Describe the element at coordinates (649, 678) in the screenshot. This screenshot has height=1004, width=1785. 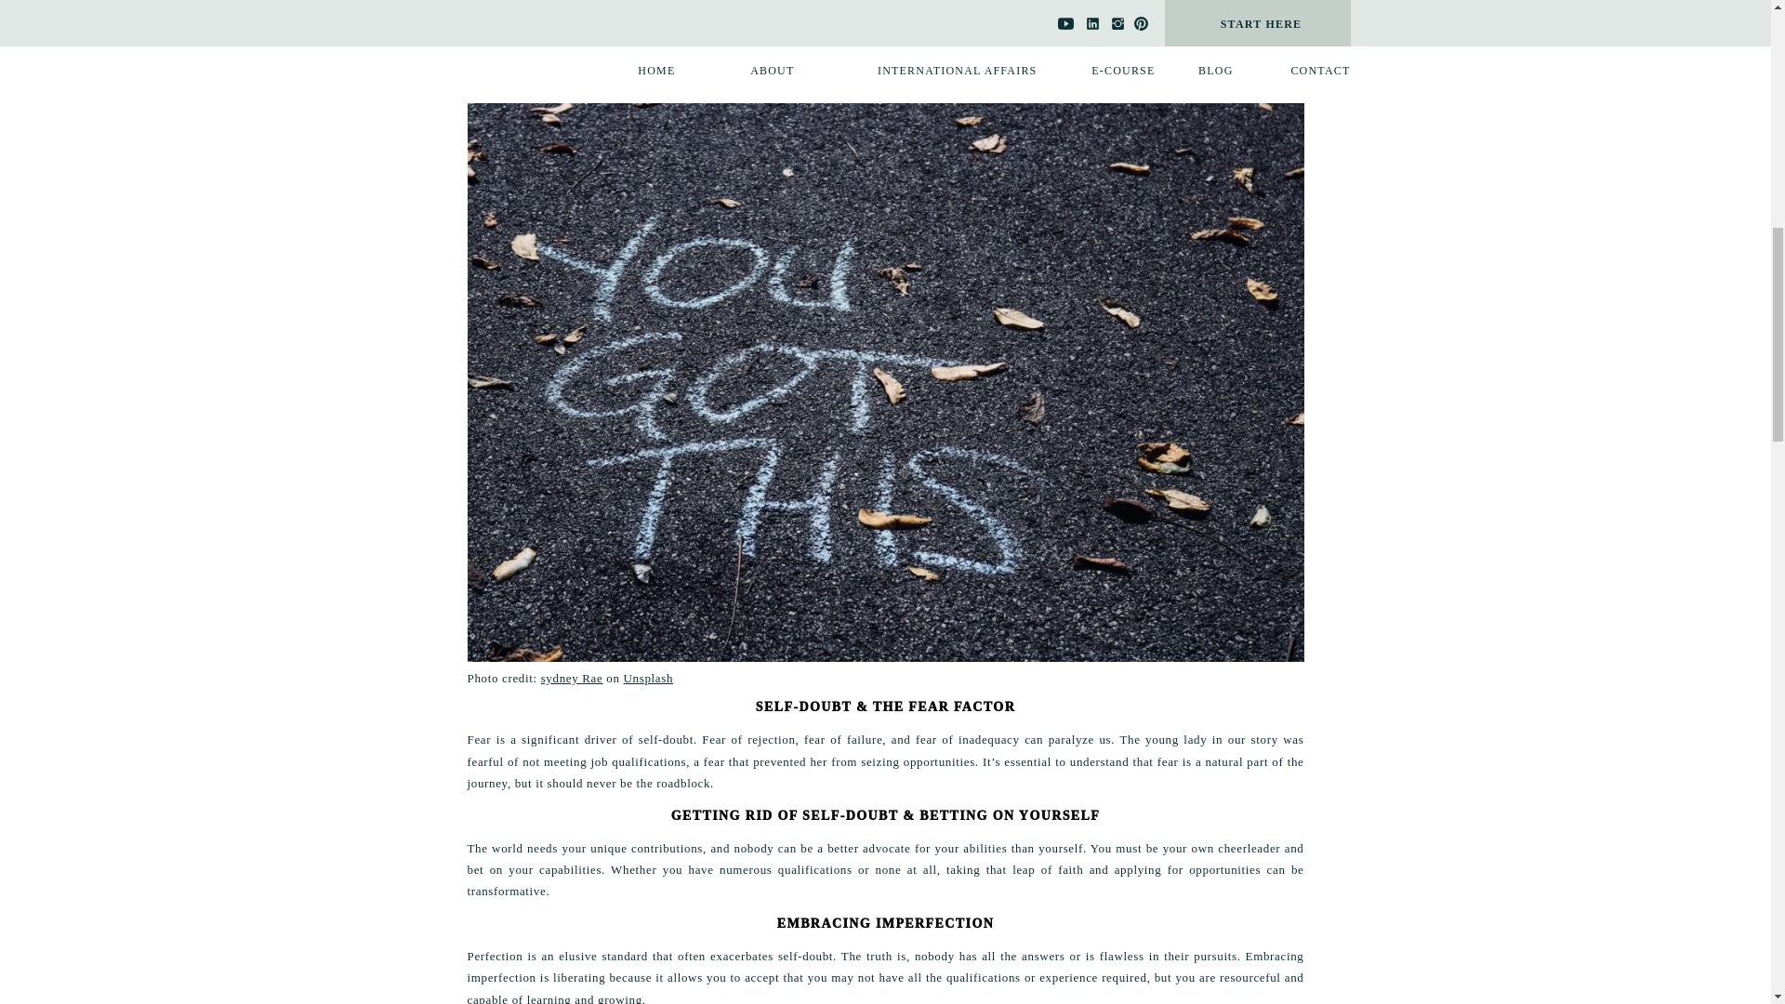
I see `Unsplash` at that location.